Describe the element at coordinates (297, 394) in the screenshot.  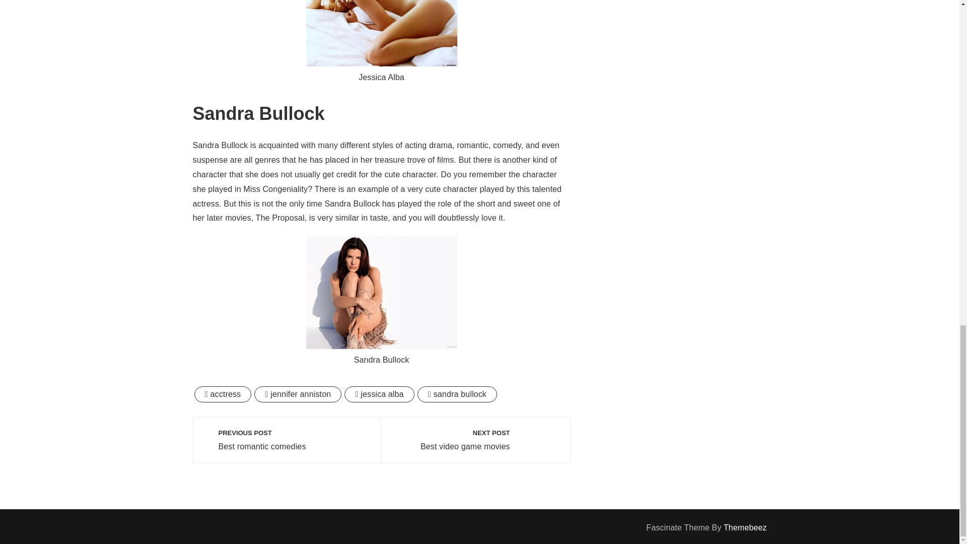
I see `jennifer anniston` at that location.